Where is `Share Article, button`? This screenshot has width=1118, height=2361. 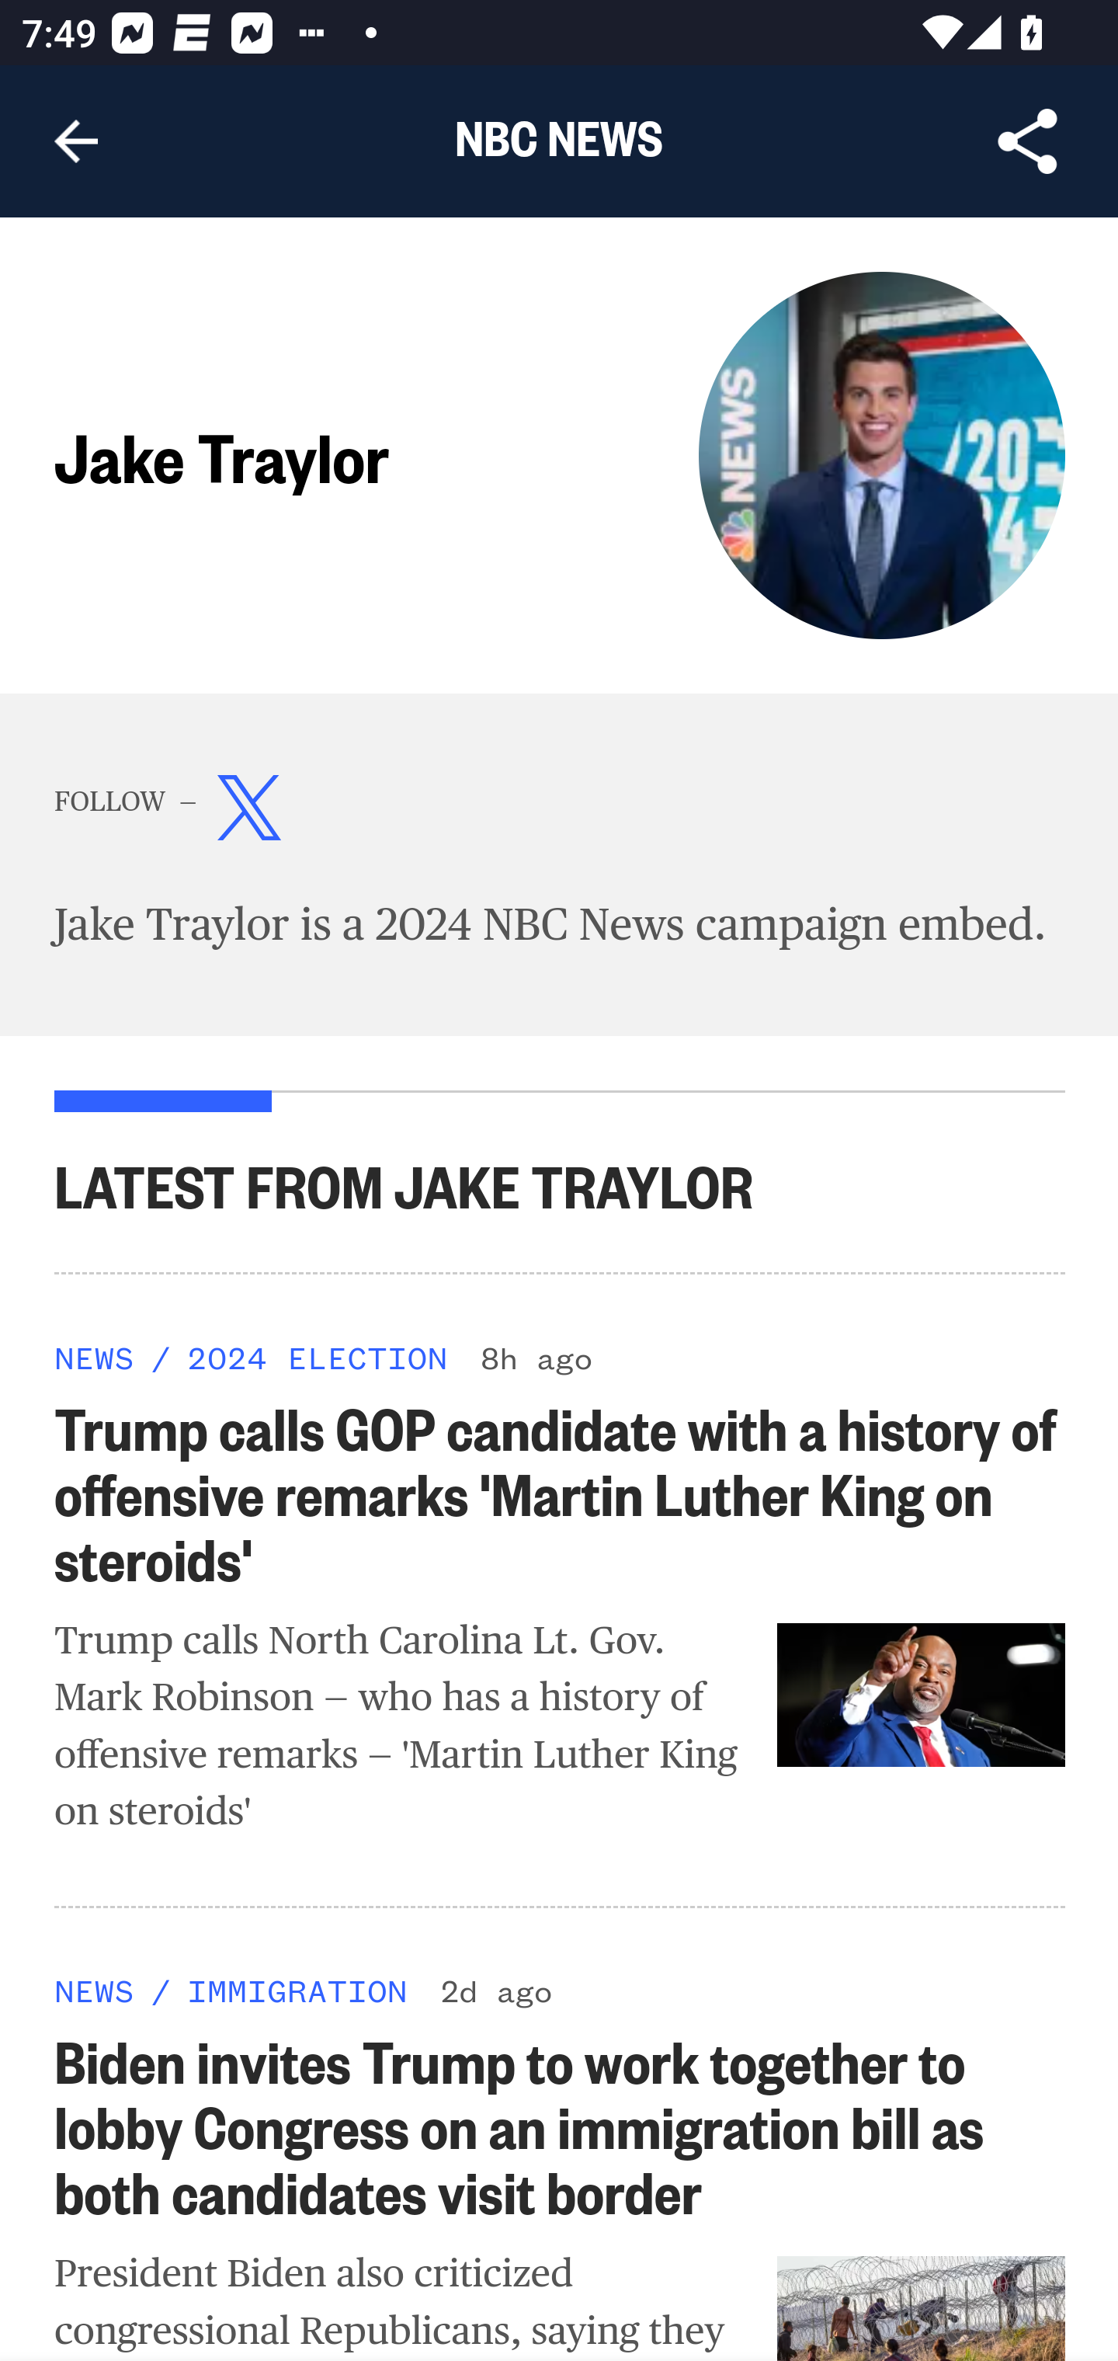
Share Article, button is located at coordinates (1028, 141).